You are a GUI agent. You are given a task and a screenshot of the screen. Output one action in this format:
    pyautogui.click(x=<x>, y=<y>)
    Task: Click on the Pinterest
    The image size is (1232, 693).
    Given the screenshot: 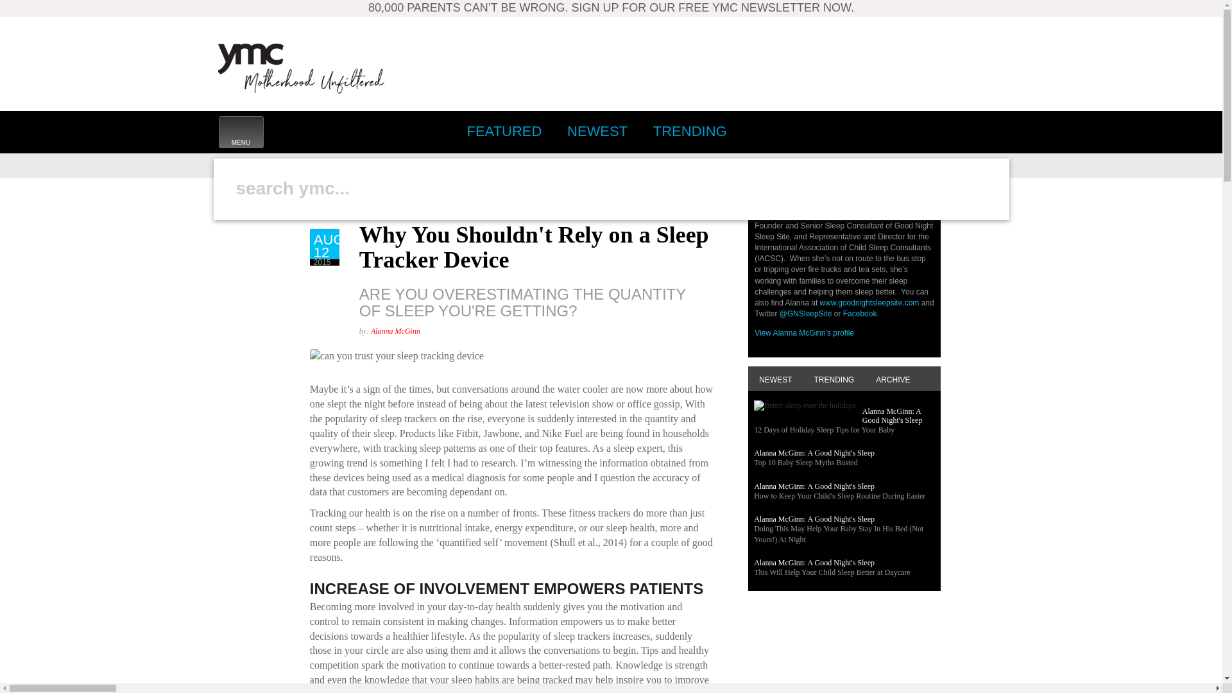 What is the action you would take?
    pyautogui.click(x=501, y=173)
    